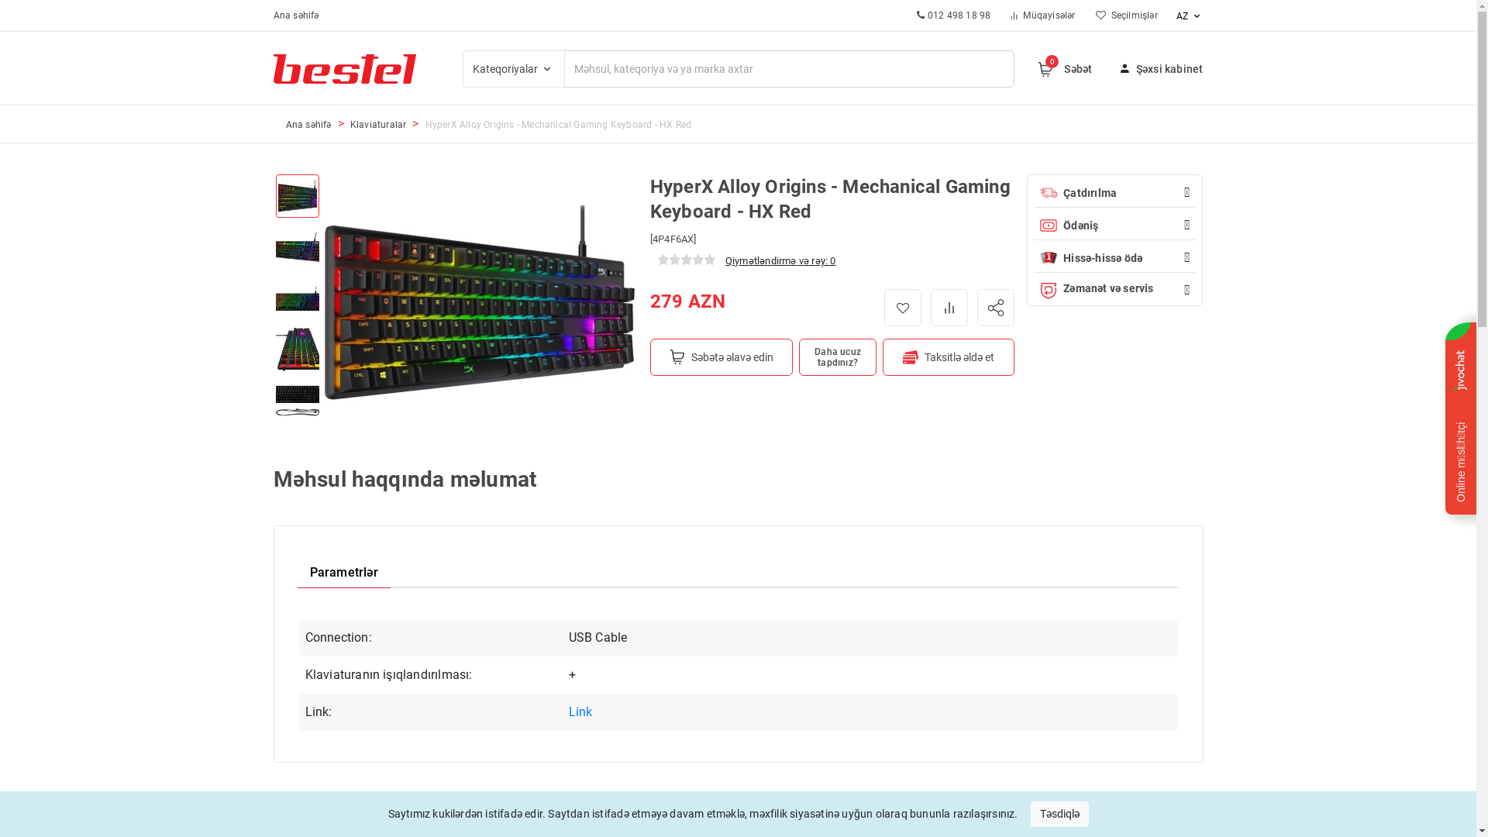 The width and height of the screenshot is (1488, 837). Describe the element at coordinates (1181, 16) in the screenshot. I see `AZ` at that location.